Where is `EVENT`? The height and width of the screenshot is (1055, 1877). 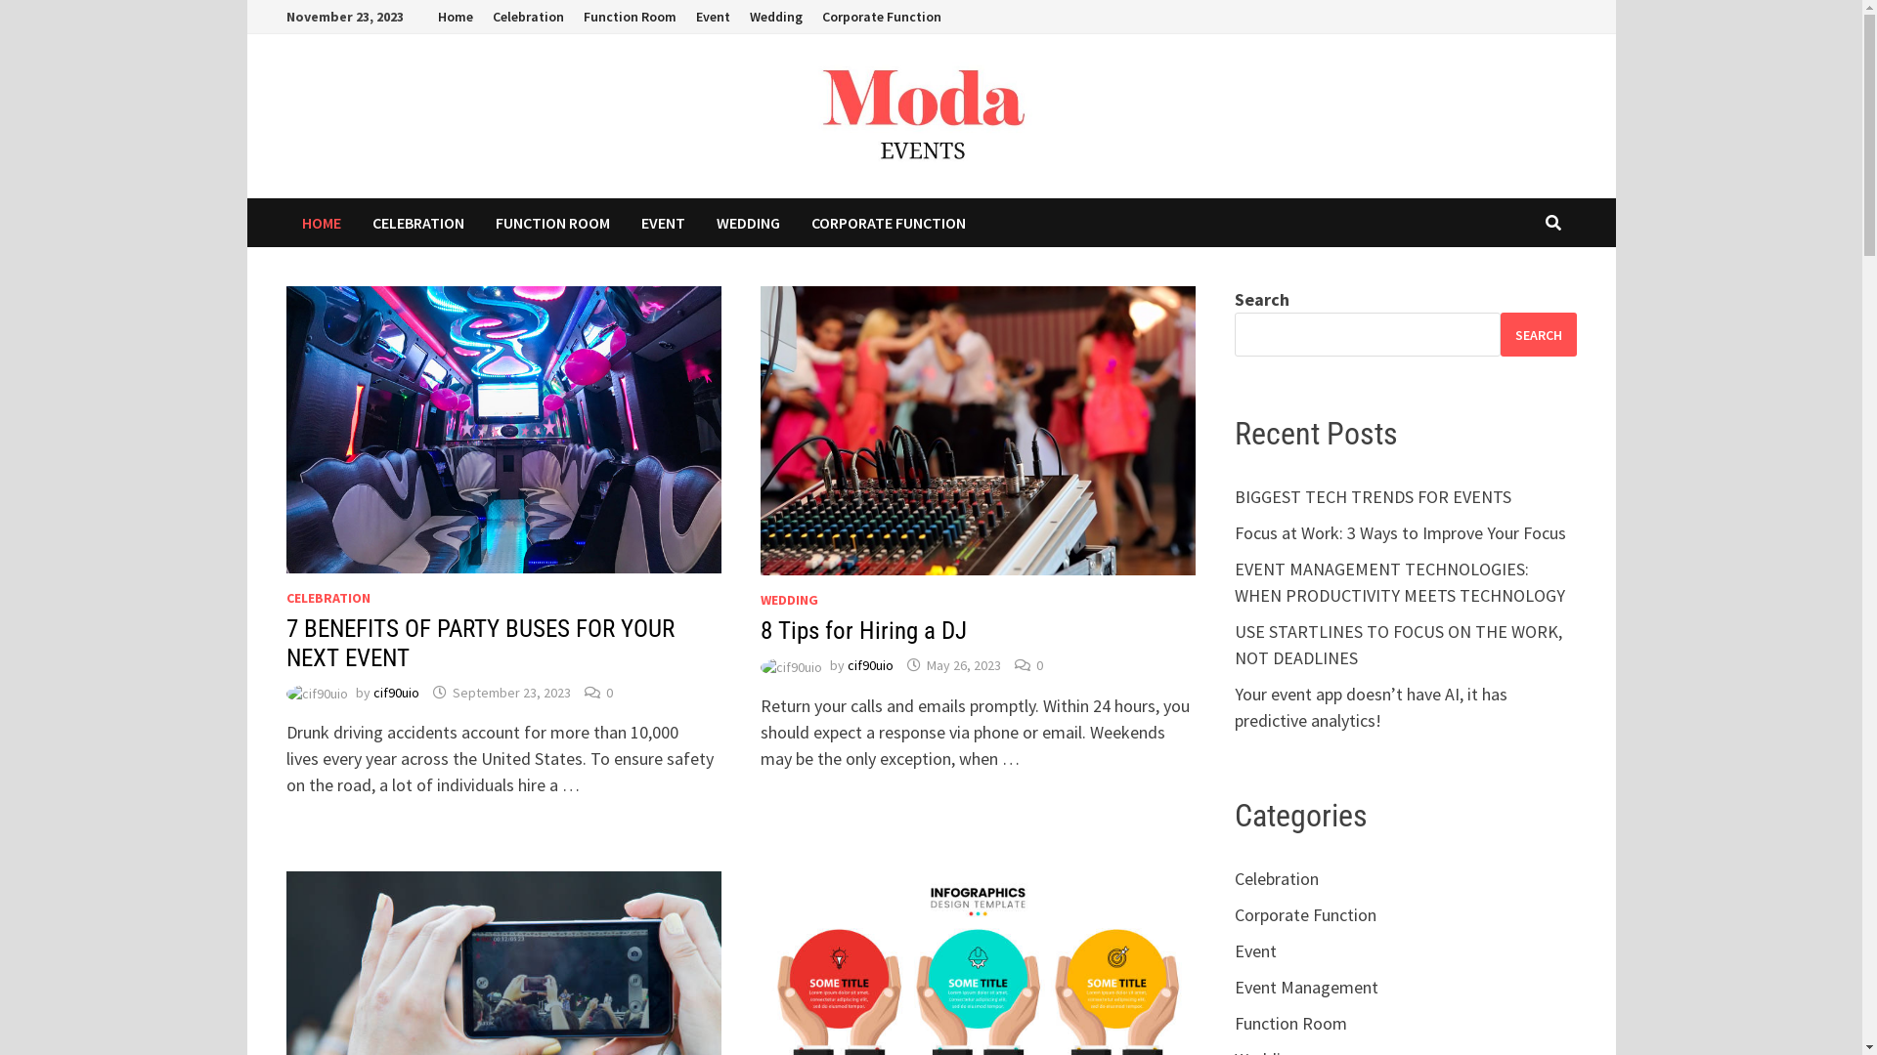
EVENT is located at coordinates (663, 223).